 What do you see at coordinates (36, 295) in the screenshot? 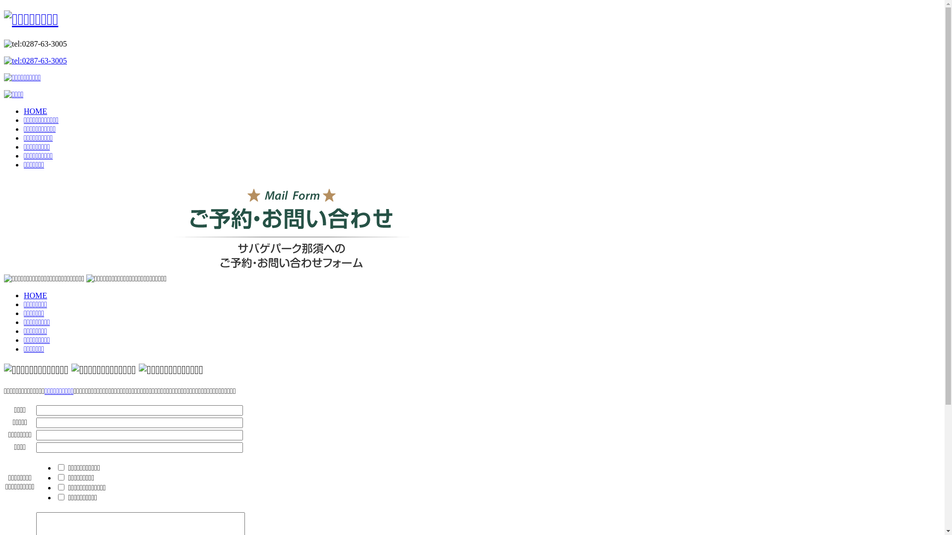
I see `HOME` at bounding box center [36, 295].